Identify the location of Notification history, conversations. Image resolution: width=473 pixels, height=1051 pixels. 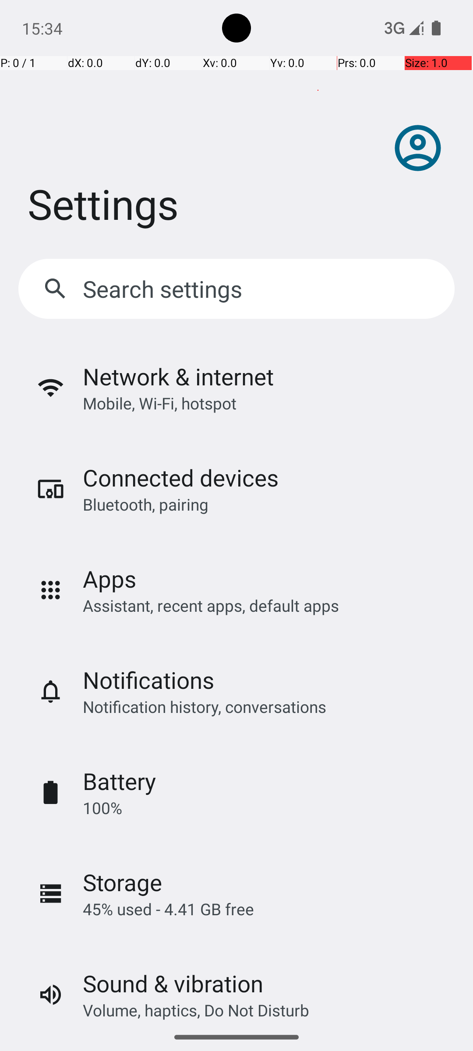
(205, 706).